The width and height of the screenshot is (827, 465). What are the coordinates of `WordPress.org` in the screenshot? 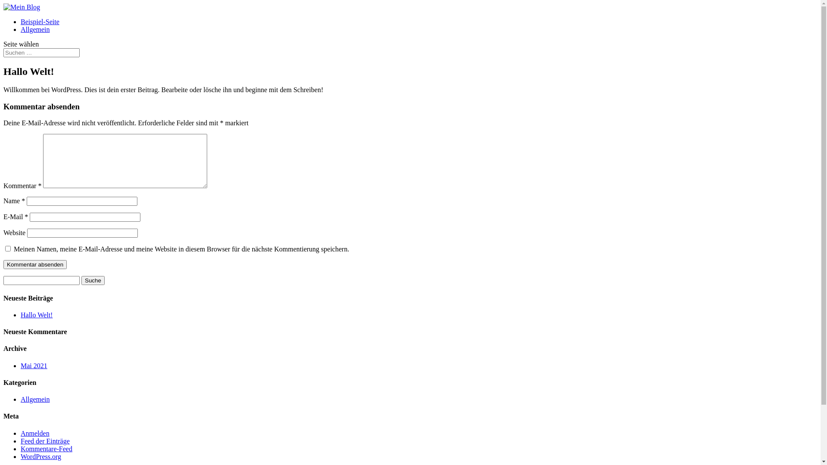 It's located at (41, 456).